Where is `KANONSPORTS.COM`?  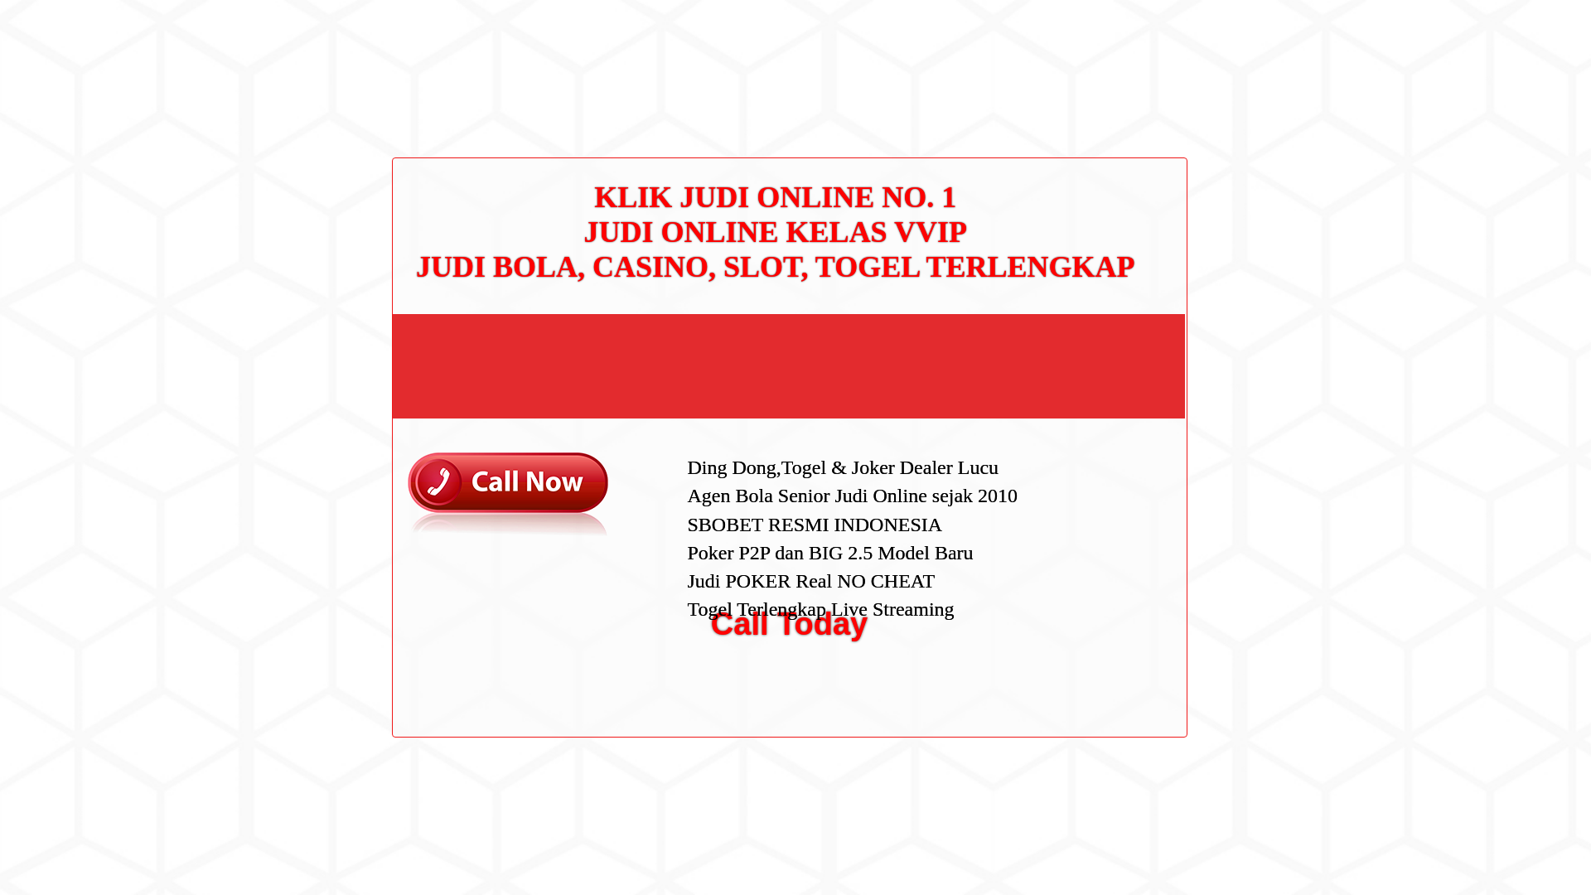
KANONSPORTS.COM is located at coordinates (441, 31).